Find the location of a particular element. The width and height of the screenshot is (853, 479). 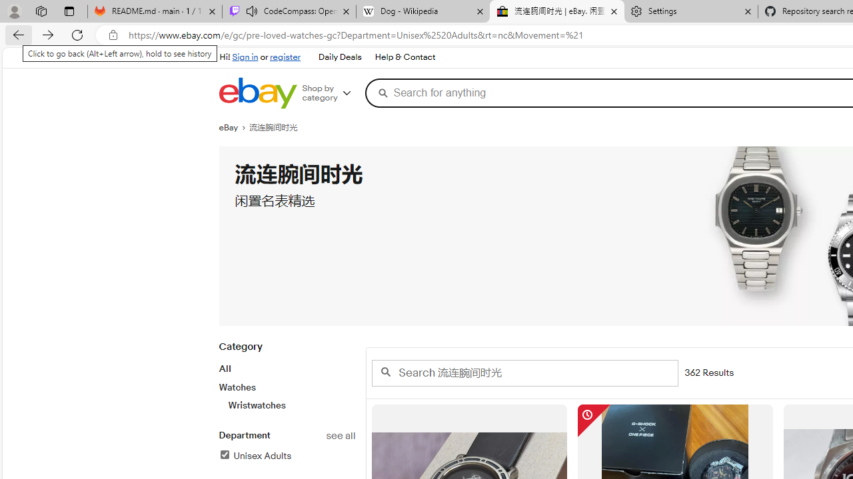

AllWatchesWristwatches is located at coordinates (287, 387).